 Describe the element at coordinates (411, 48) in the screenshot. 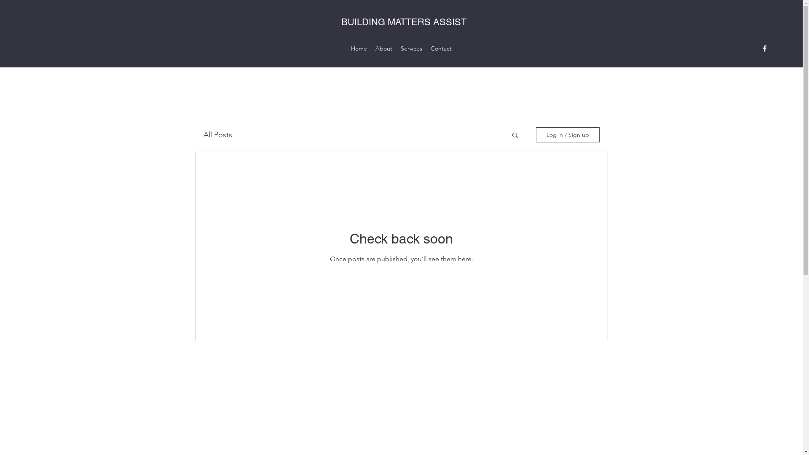

I see `Services` at that location.